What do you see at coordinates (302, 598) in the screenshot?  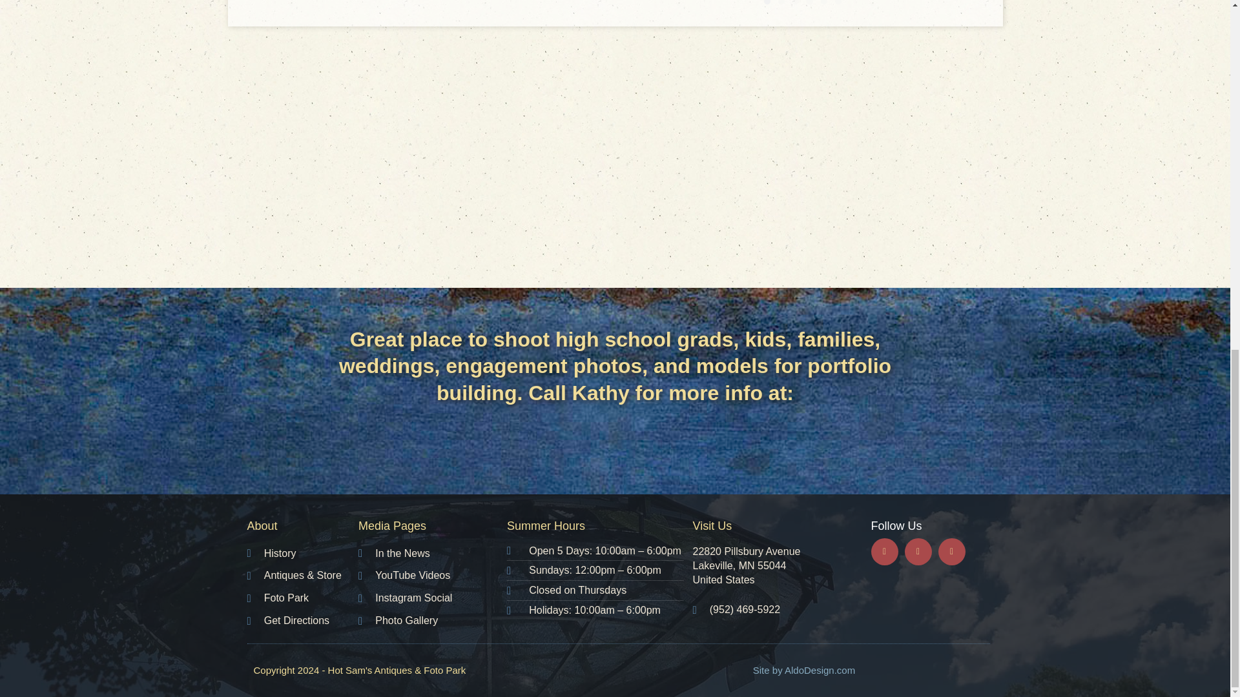 I see `Foto Park` at bounding box center [302, 598].